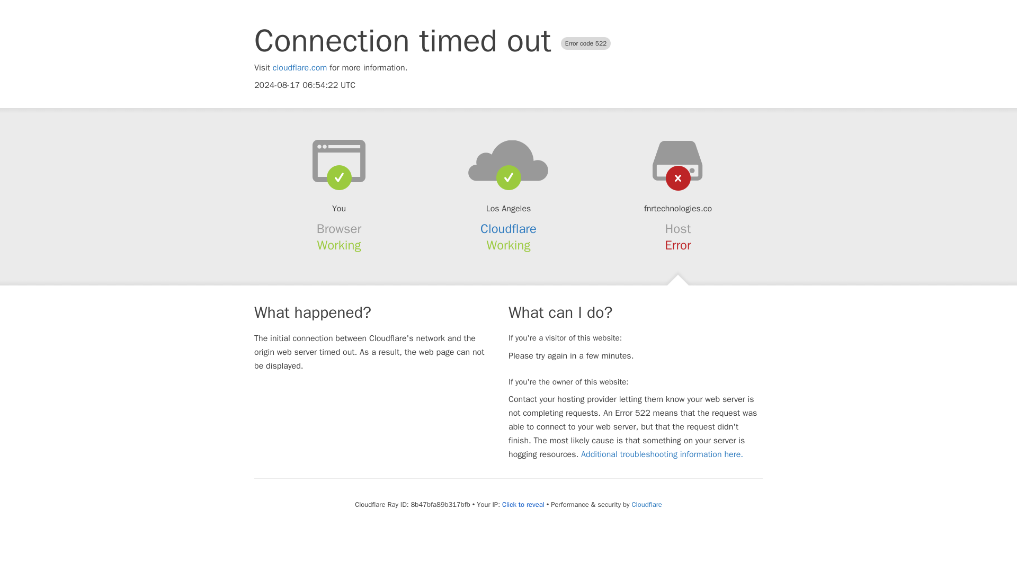 The height and width of the screenshot is (572, 1017). What do you see at coordinates (300, 68) in the screenshot?
I see `cloudflare.com` at bounding box center [300, 68].